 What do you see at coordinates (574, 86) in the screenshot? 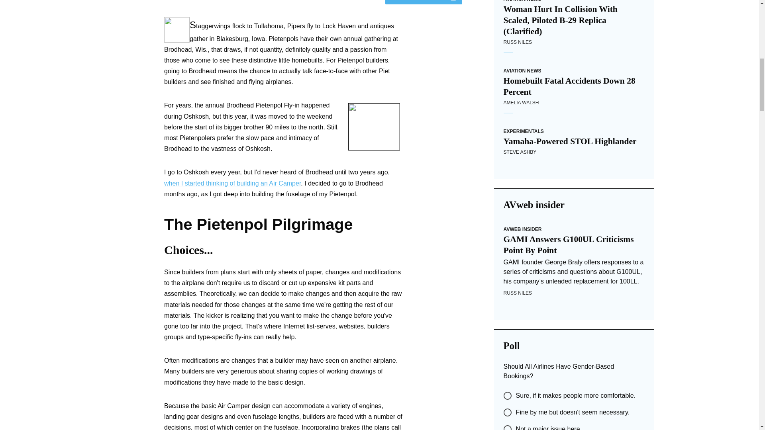
I see `Homebuilt Fatal Accidents Down 28 Percent` at bounding box center [574, 86].